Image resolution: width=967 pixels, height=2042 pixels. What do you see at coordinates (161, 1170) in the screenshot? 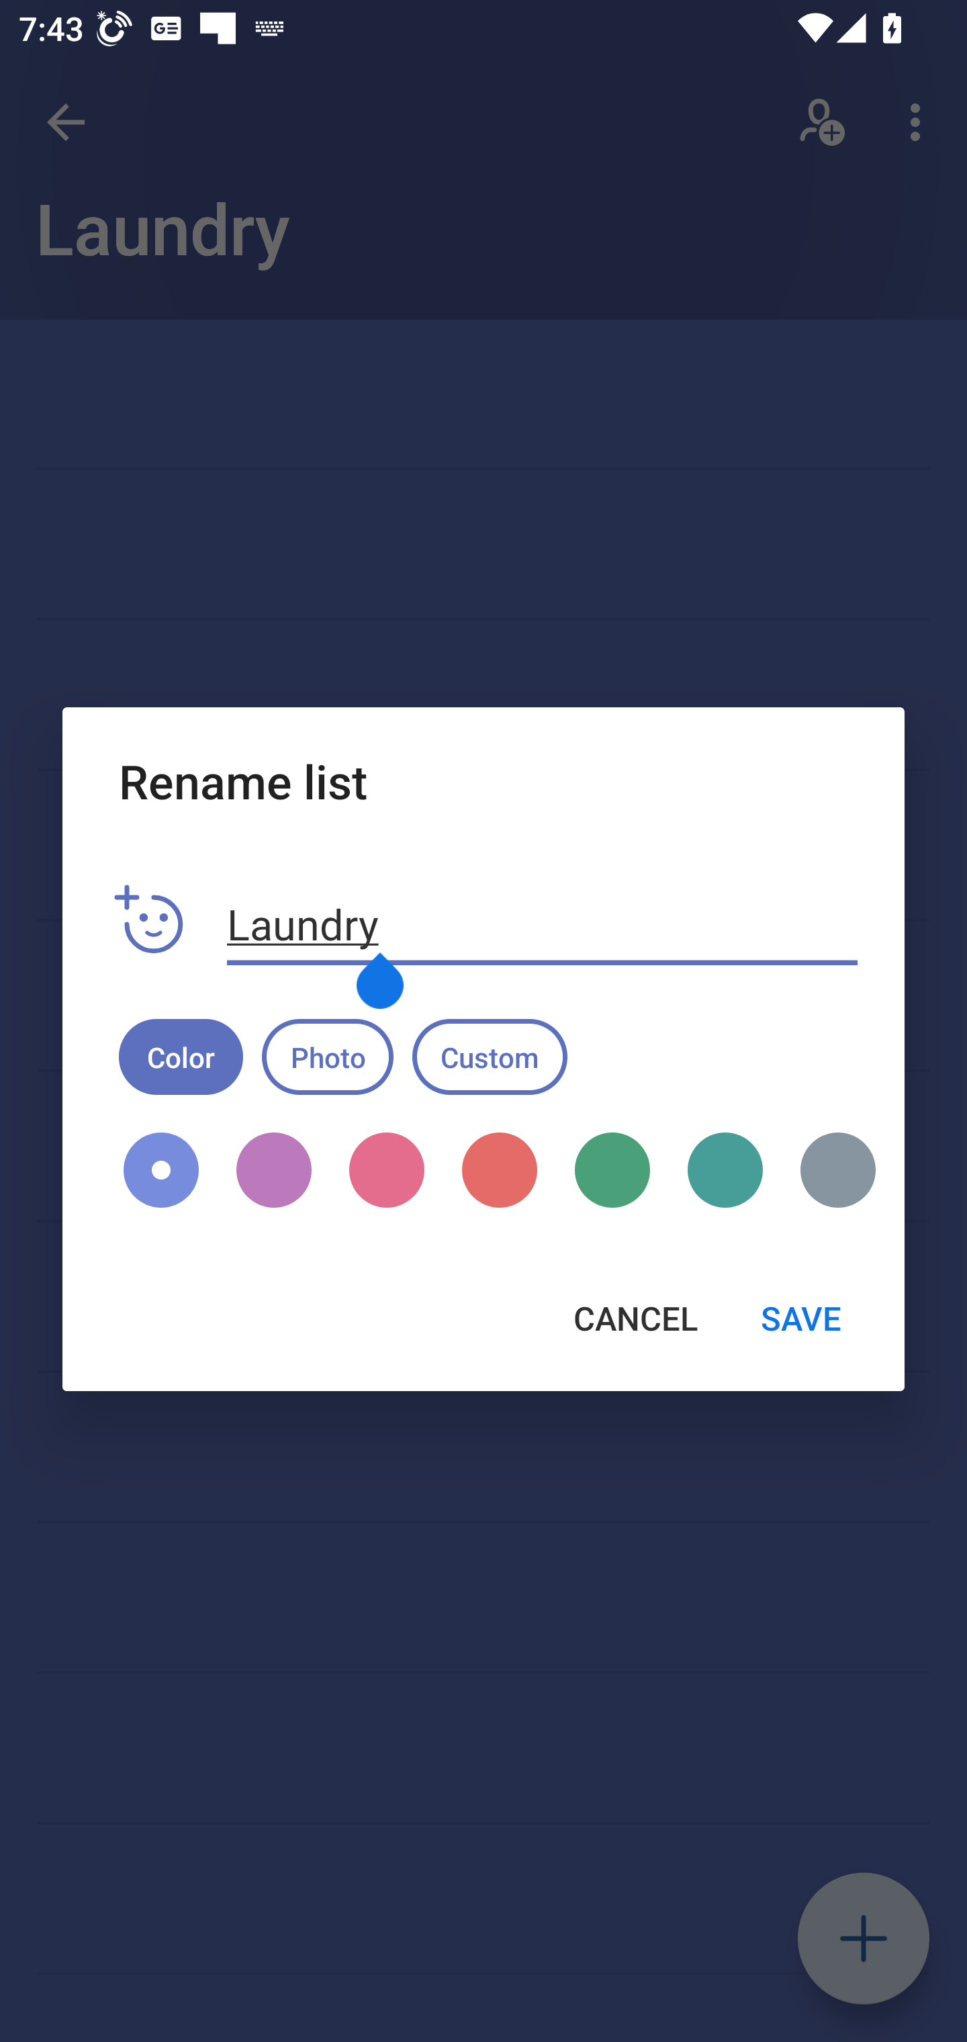
I see `Selected, Dark blue` at bounding box center [161, 1170].